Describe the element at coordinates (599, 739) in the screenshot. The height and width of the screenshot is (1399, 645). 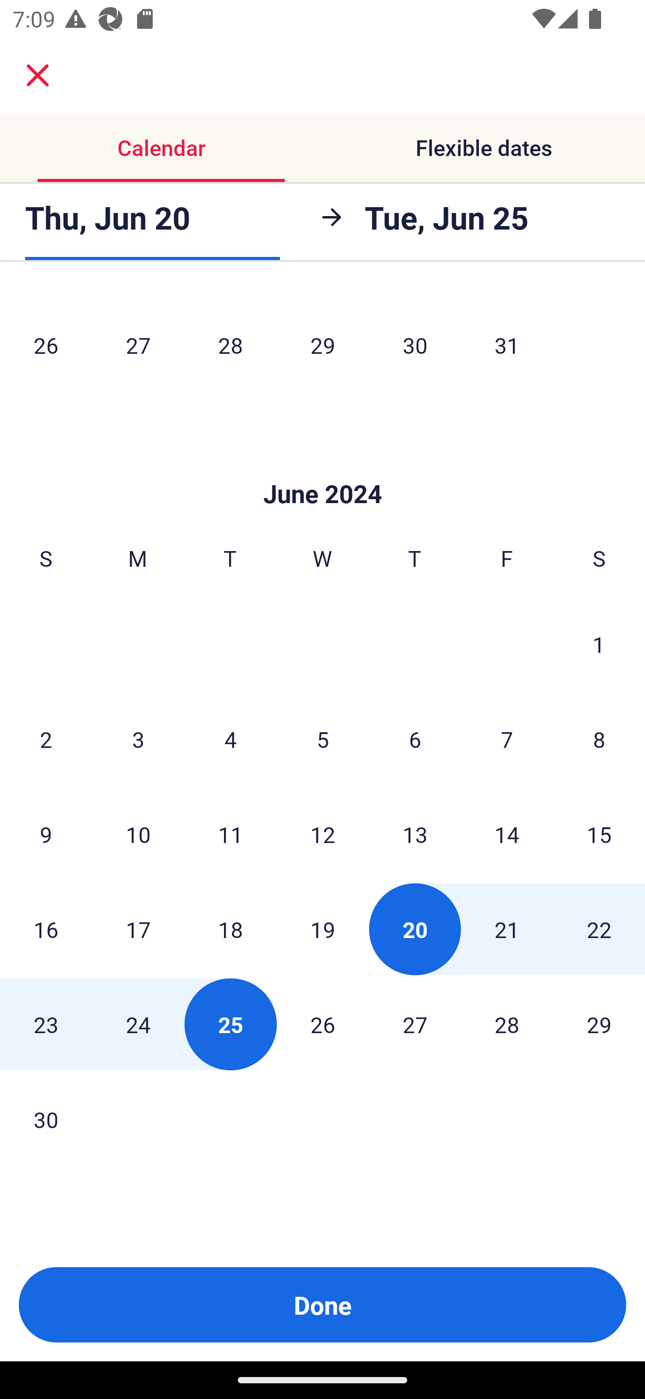
I see `8 Saturday, June 8, 2024` at that location.